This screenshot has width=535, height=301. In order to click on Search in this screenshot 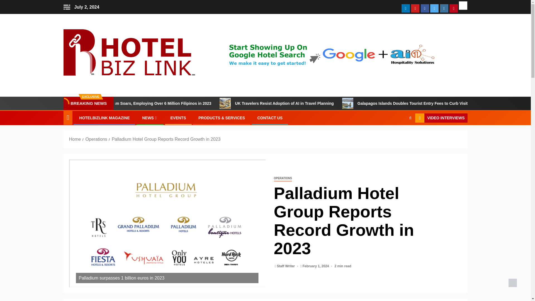, I will do `click(410, 118)`.